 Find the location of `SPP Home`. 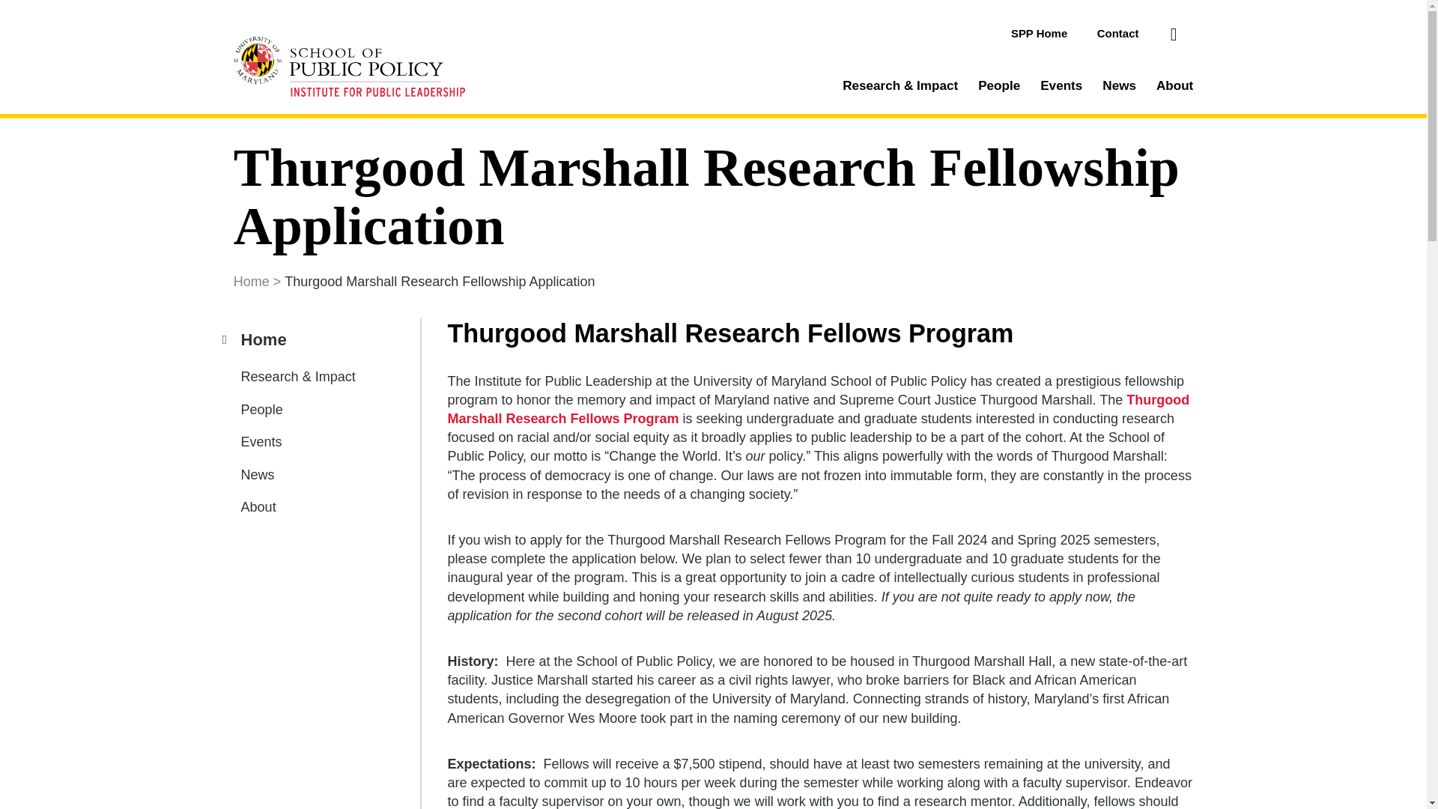

SPP Home is located at coordinates (1038, 33).